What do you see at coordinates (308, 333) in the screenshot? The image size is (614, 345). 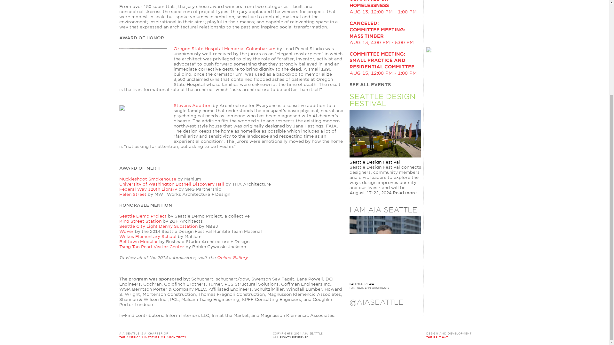 I see `AIA Seattle` at bounding box center [308, 333].